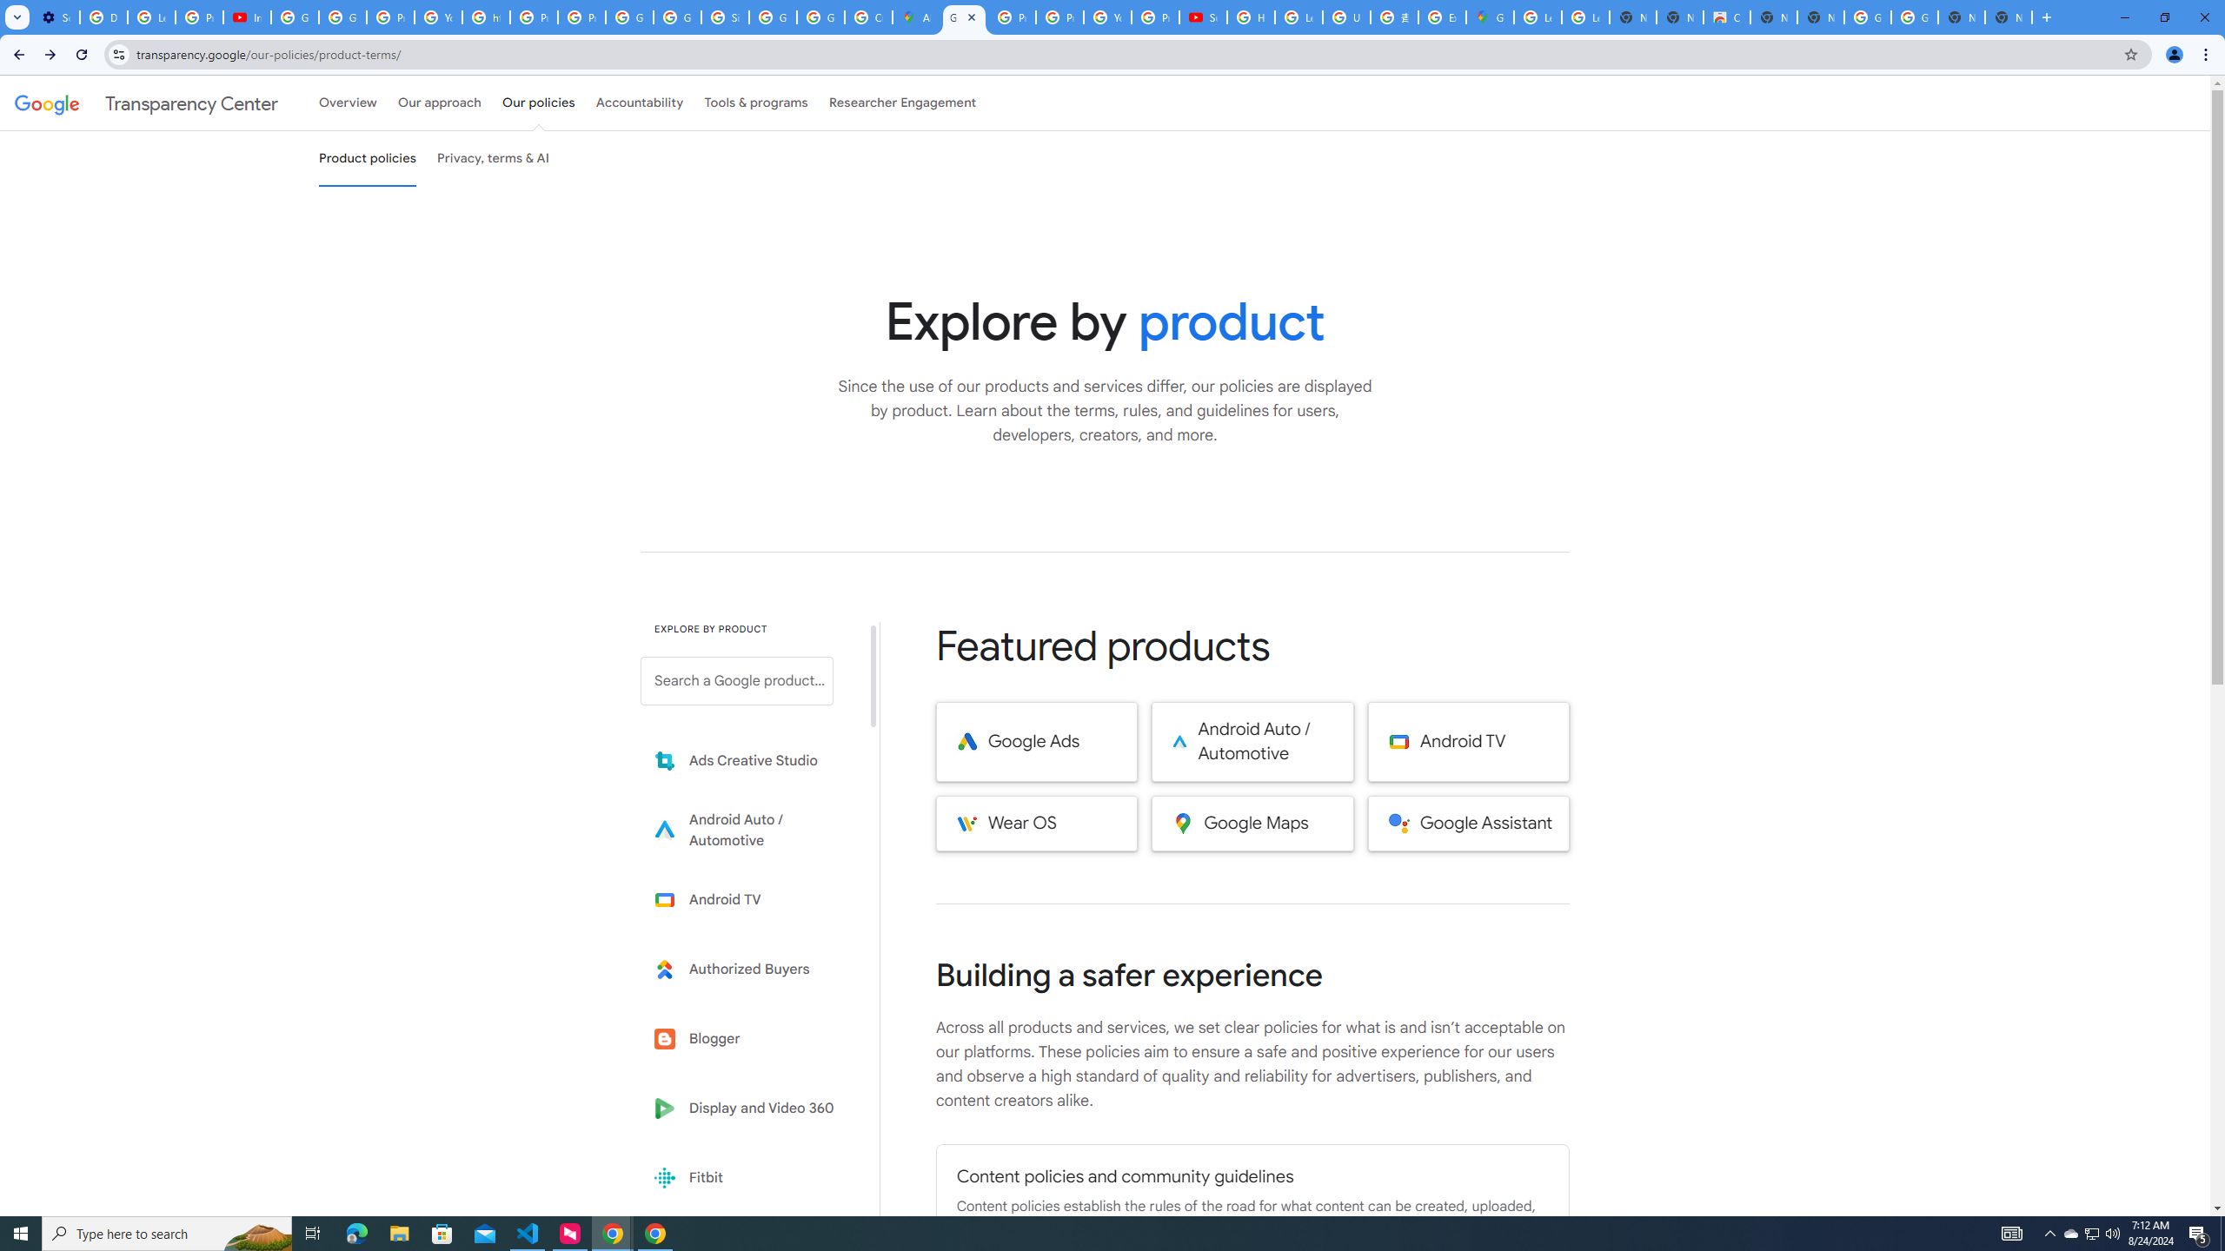 The image size is (2225, 1251). I want to click on Learn more about Authorized Buyers, so click(749, 970).